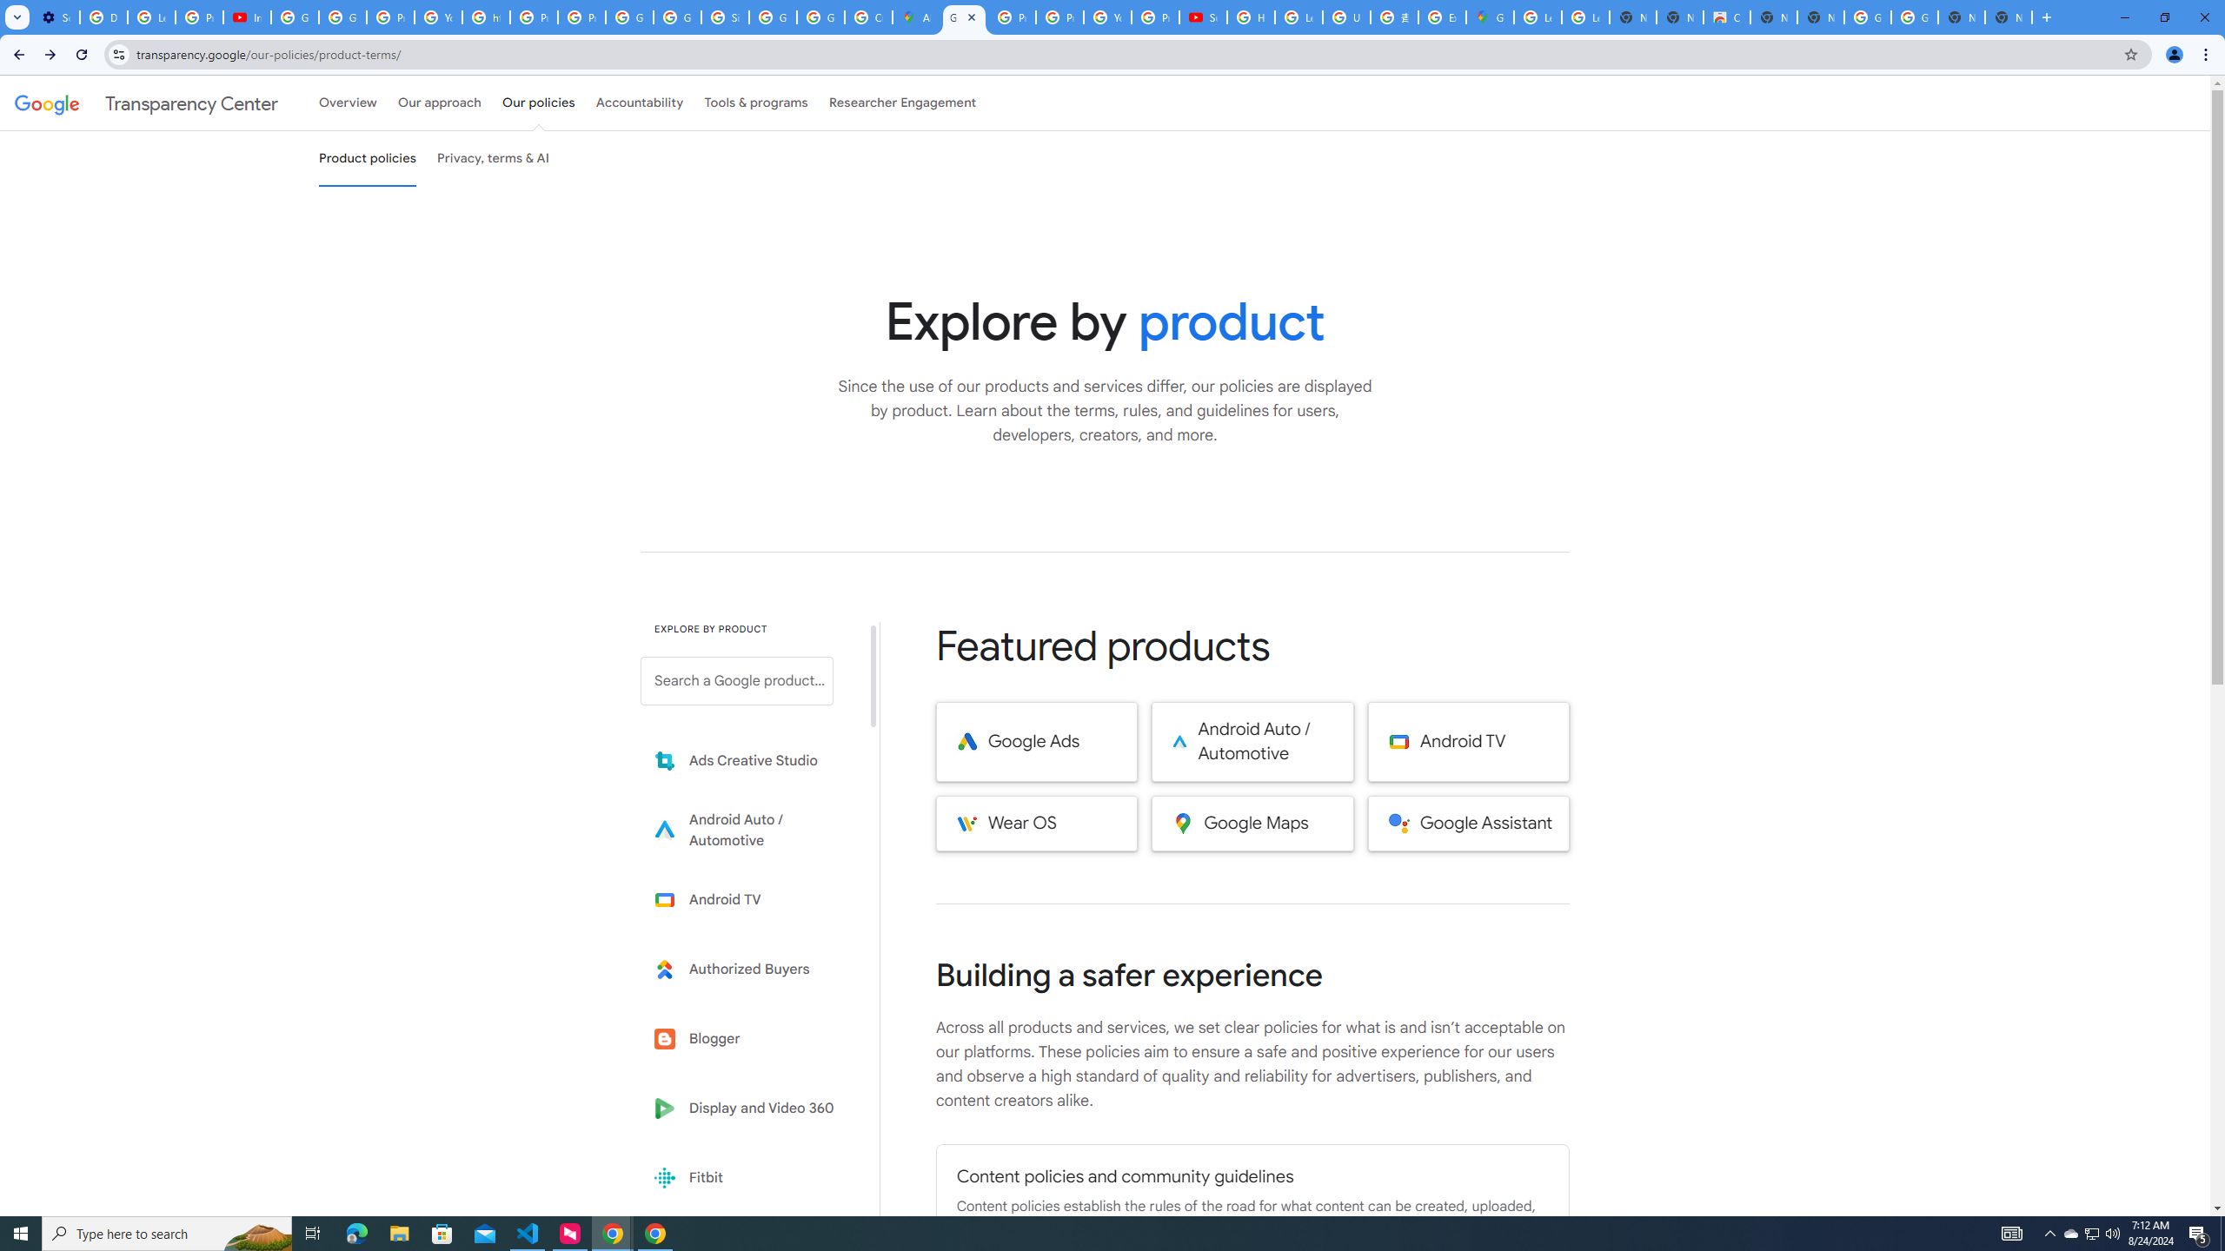 The image size is (2225, 1251). I want to click on Learn more about Authorized Buyers, so click(749, 970).